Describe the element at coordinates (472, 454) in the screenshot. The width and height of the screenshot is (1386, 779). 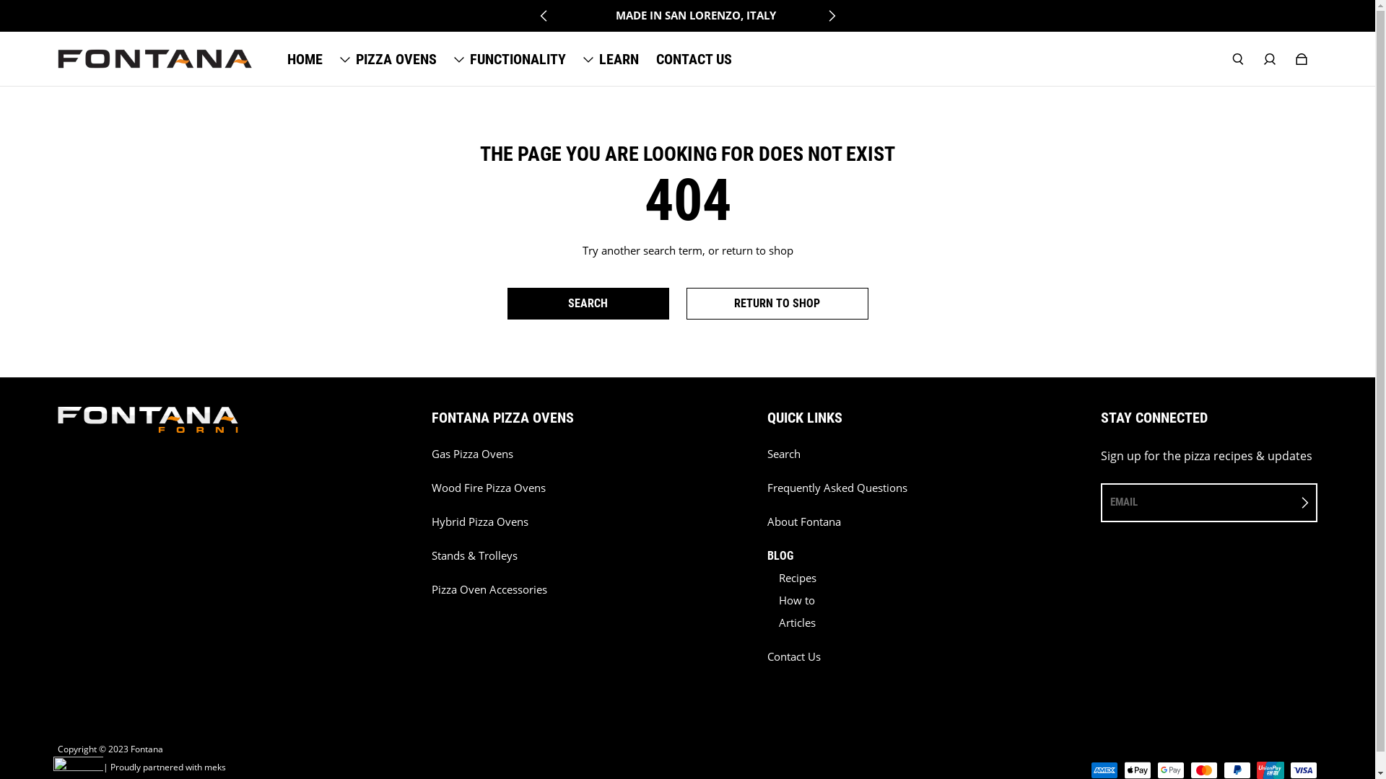
I see `Gas Pizza Ovens` at that location.